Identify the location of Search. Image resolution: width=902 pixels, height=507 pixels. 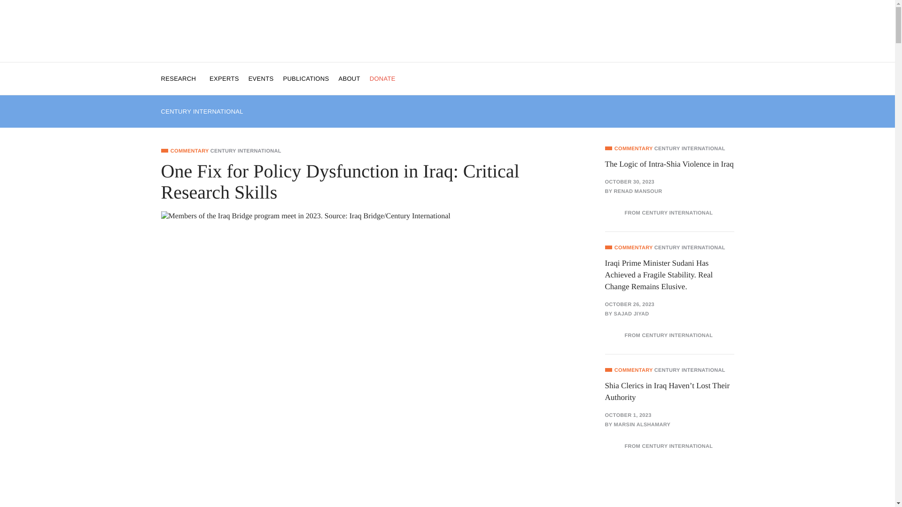
(13, 5).